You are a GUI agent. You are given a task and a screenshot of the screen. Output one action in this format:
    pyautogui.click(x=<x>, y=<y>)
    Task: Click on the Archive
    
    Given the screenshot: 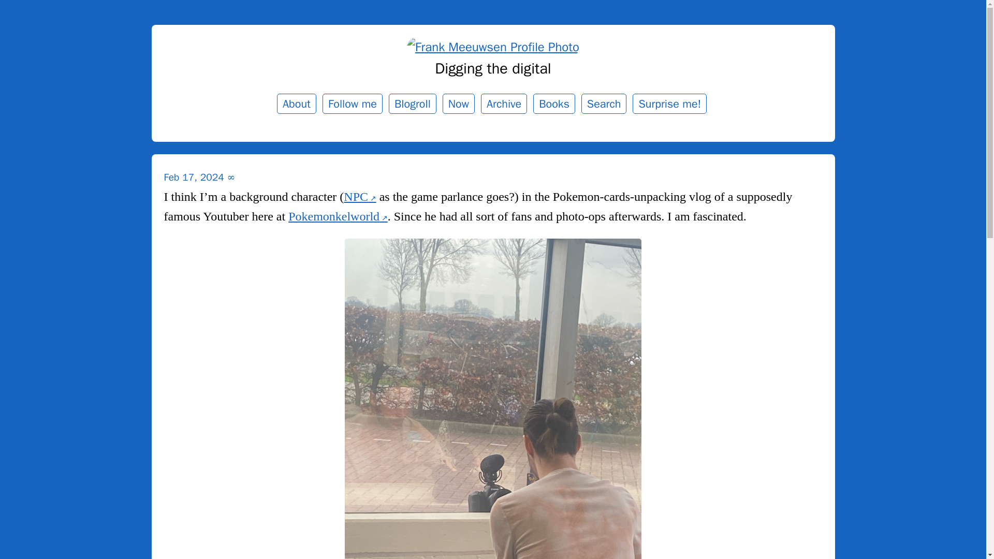 What is the action you would take?
    pyautogui.click(x=504, y=104)
    